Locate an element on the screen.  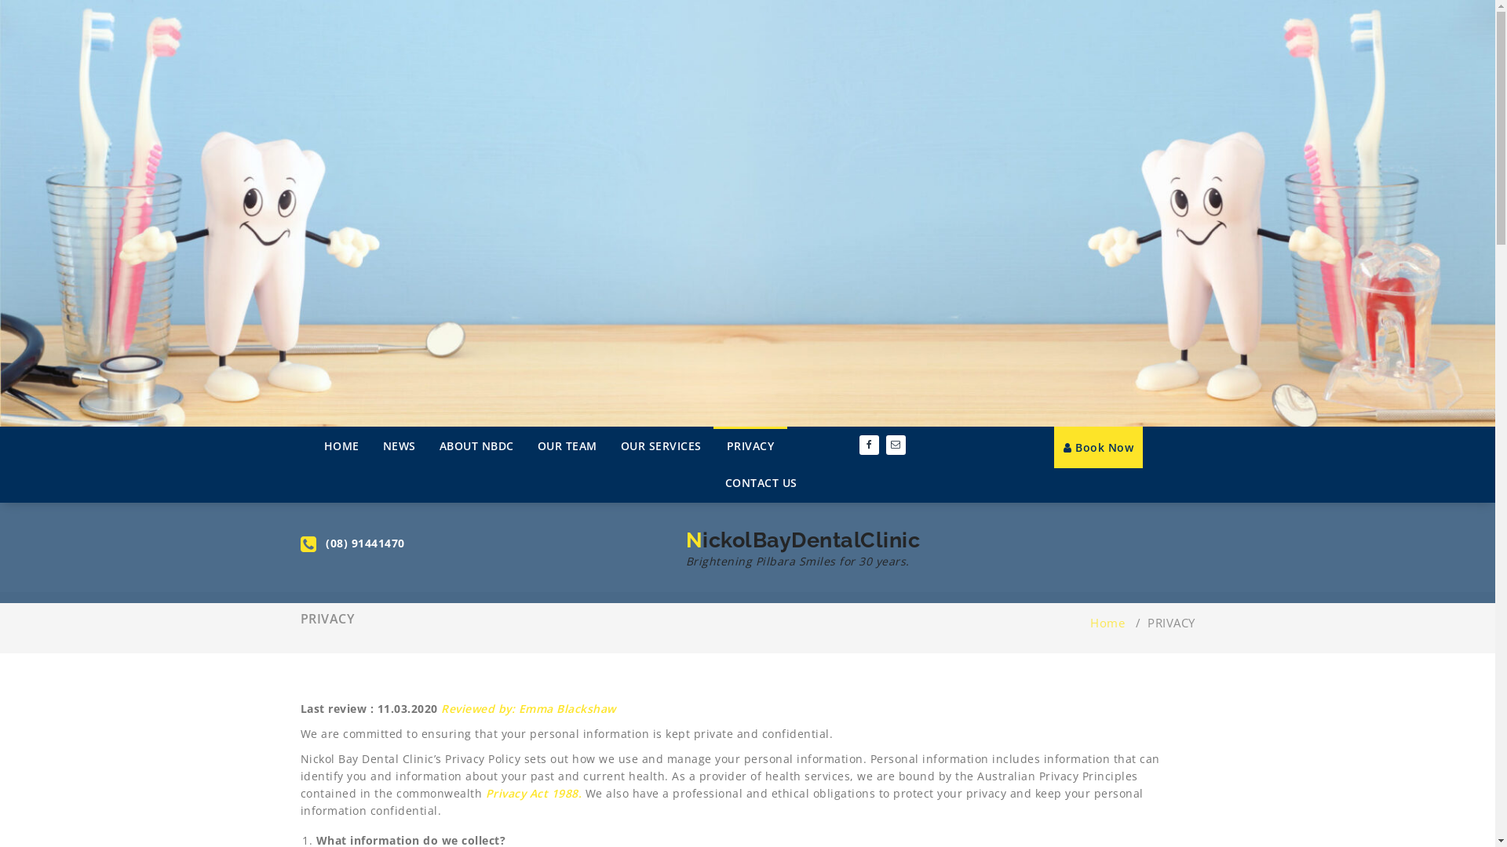
Home is located at coordinates (1107, 623).